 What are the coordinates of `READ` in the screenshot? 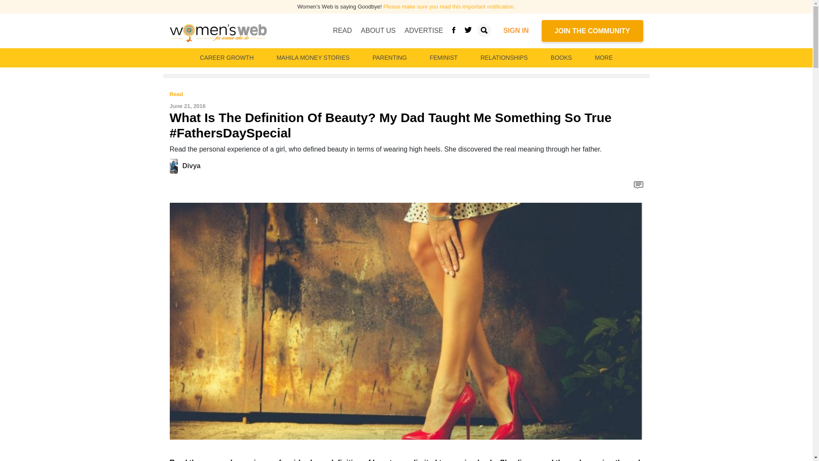 It's located at (343, 30).